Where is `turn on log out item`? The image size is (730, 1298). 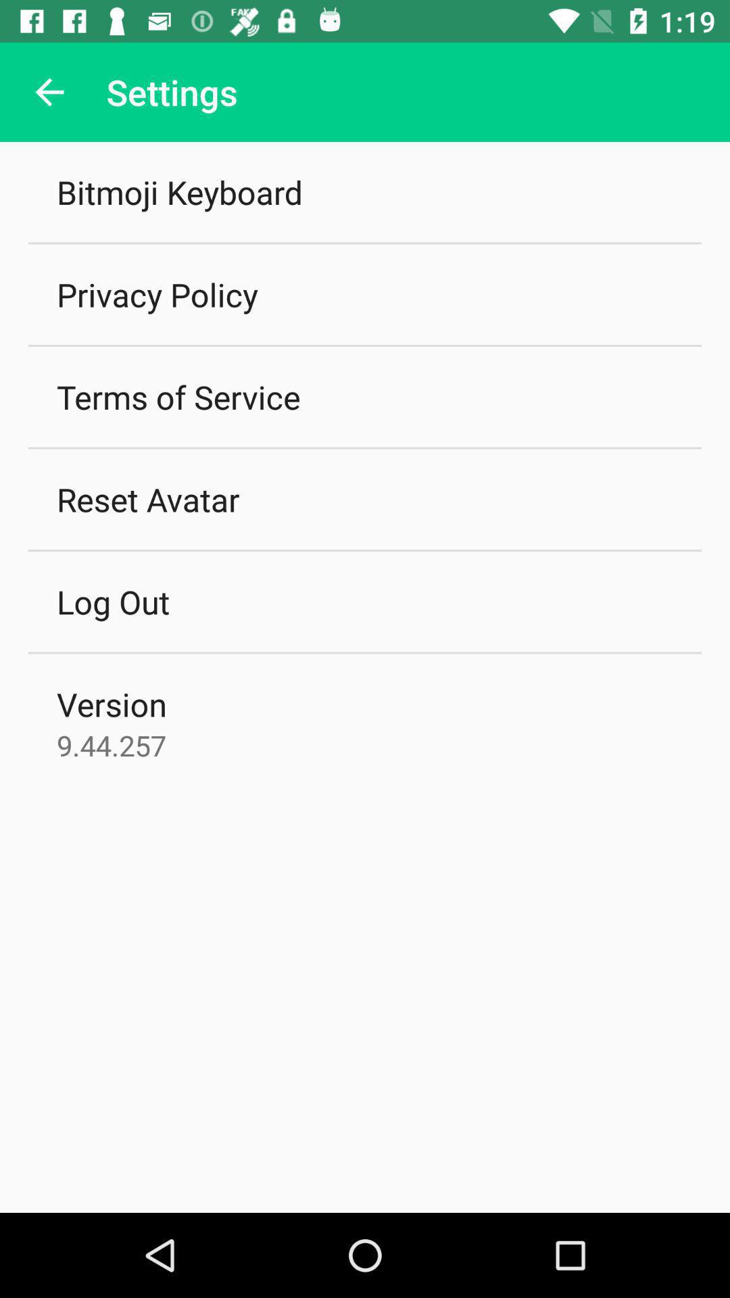
turn on log out item is located at coordinates (114, 602).